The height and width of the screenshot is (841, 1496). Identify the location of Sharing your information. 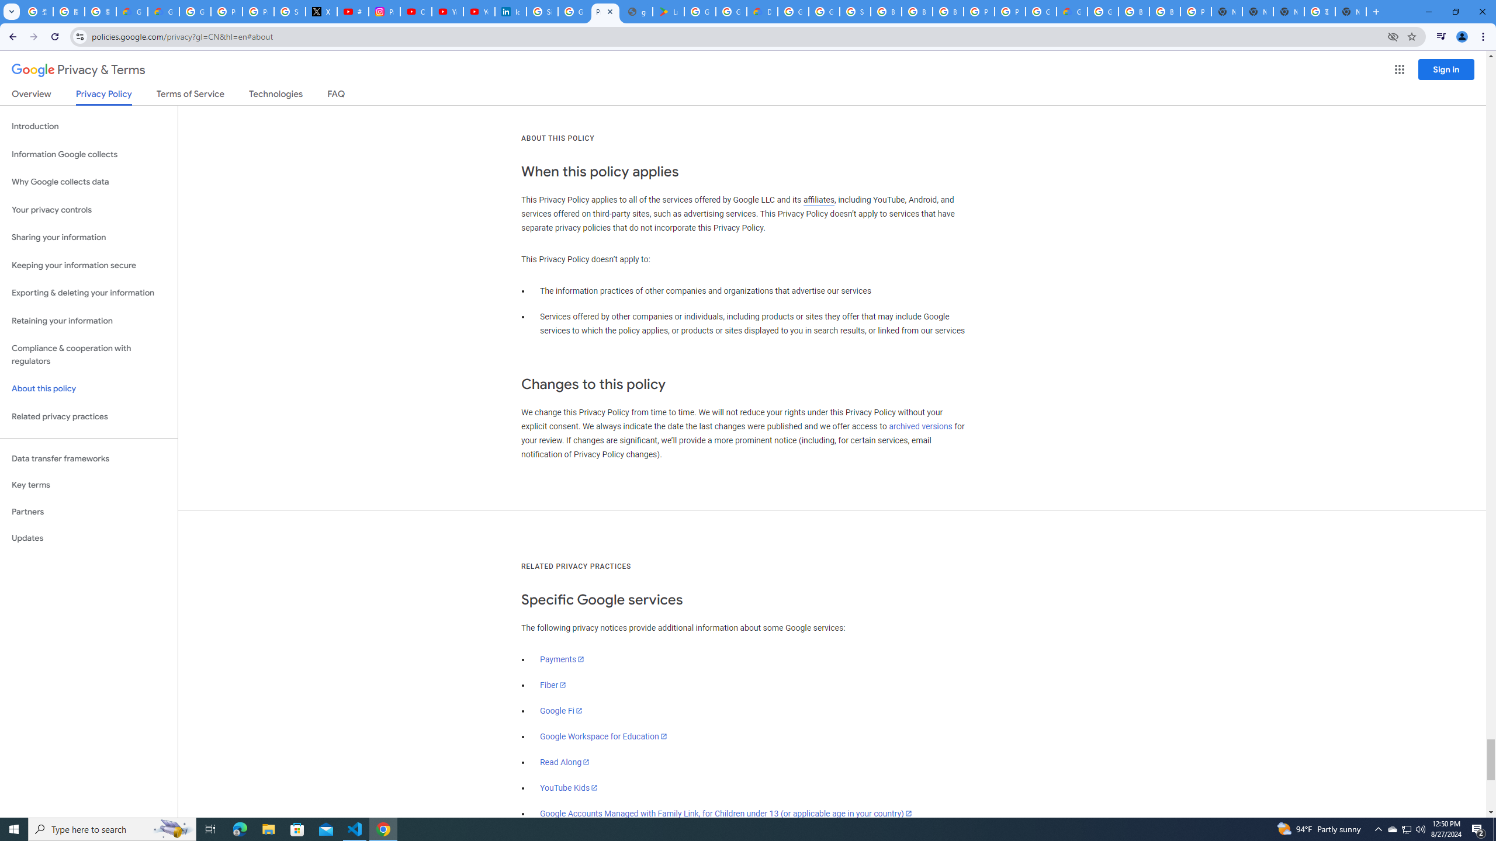
(89, 237).